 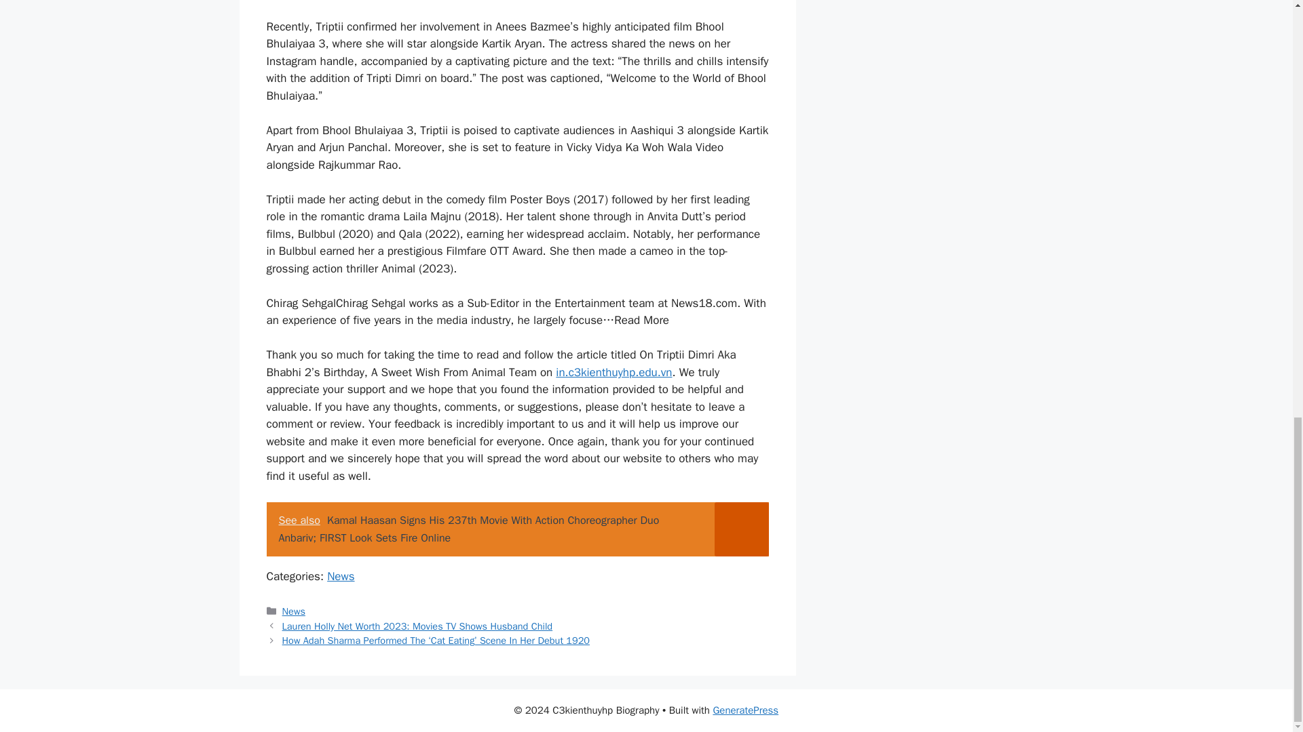 I want to click on News, so click(x=341, y=576).